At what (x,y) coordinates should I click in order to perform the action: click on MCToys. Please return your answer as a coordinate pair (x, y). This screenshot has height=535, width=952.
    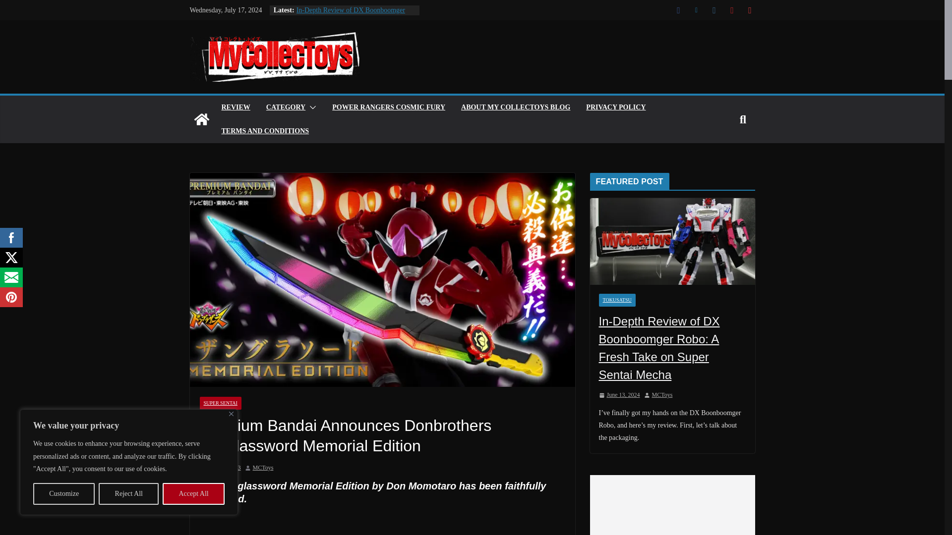
    Looking at the image, I should click on (263, 468).